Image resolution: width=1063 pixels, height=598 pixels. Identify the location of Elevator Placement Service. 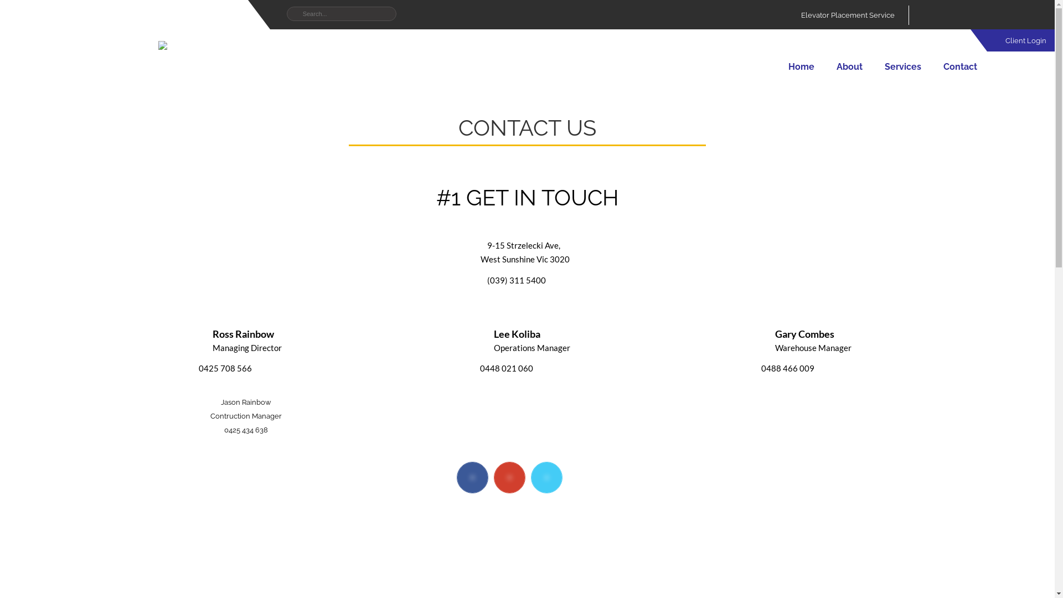
(848, 16).